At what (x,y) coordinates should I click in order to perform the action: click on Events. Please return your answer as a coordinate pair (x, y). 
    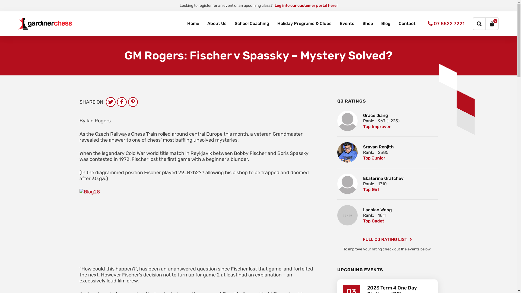
    Looking at the image, I should click on (347, 24).